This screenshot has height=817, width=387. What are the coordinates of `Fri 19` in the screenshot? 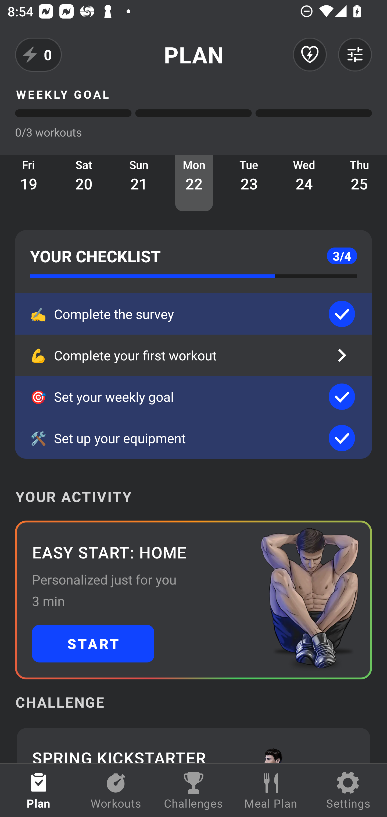 It's located at (29, 183).